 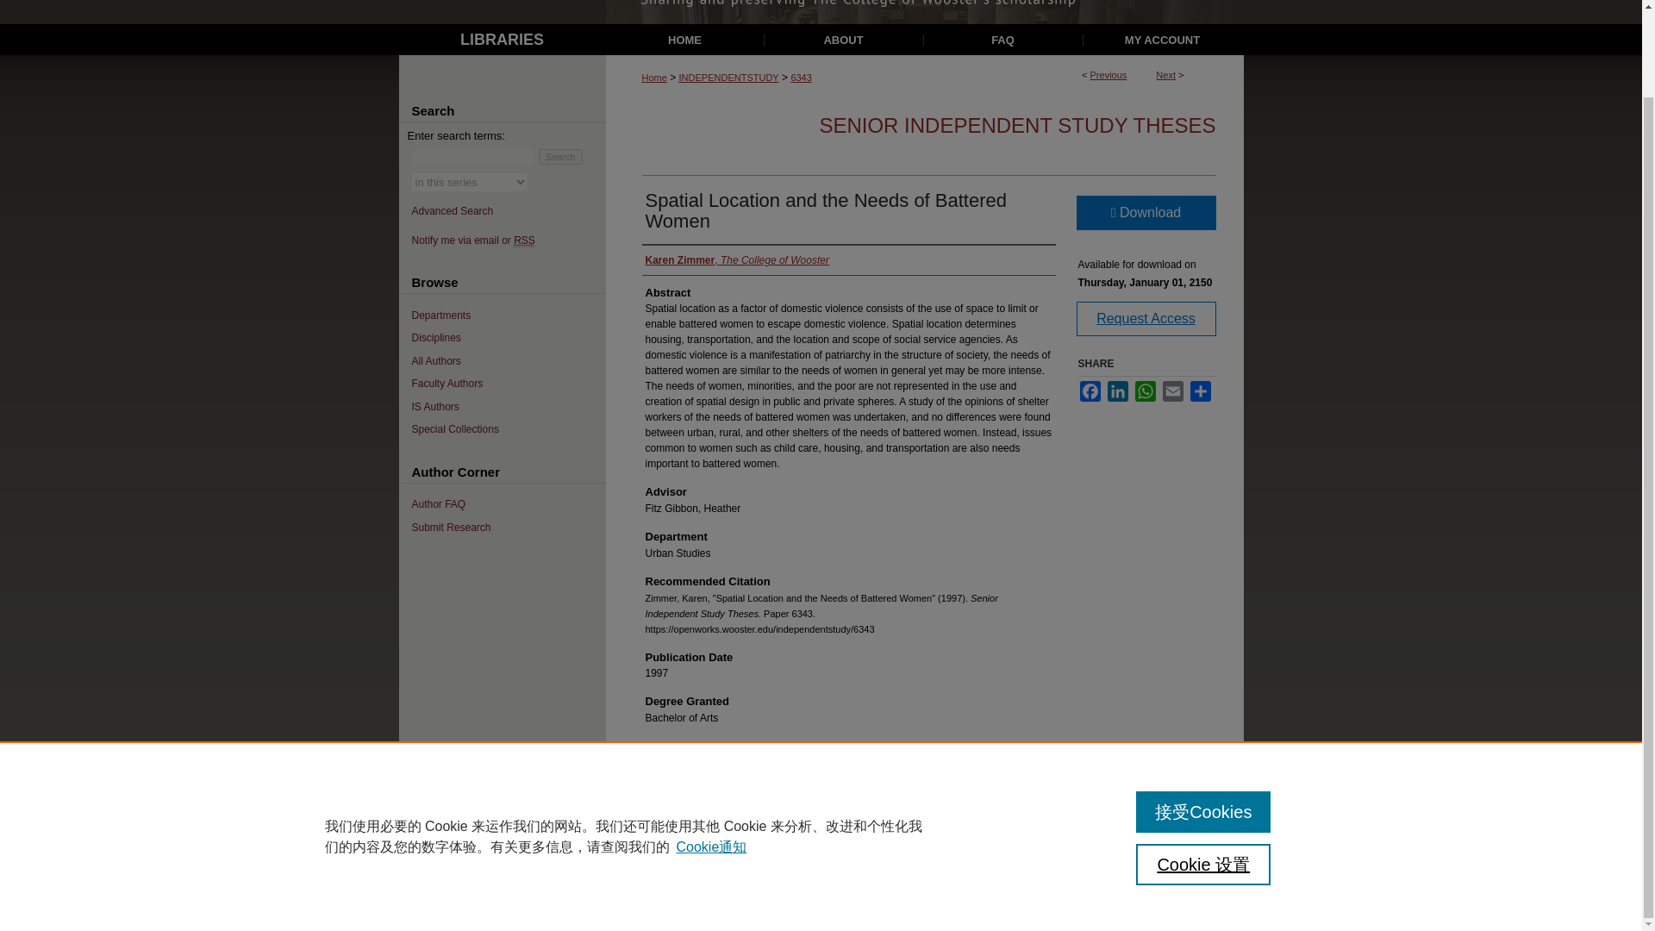 I want to click on Spatial Location and the Needs of Battered Women, so click(x=826, y=210).